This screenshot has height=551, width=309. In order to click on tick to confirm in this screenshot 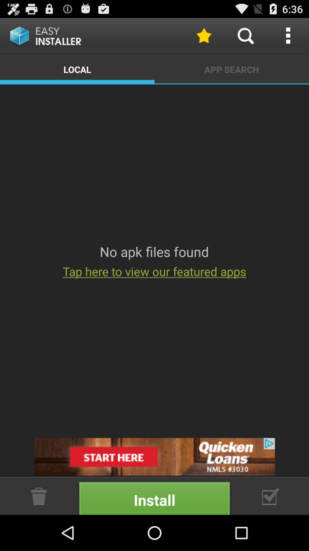, I will do `click(270, 496)`.